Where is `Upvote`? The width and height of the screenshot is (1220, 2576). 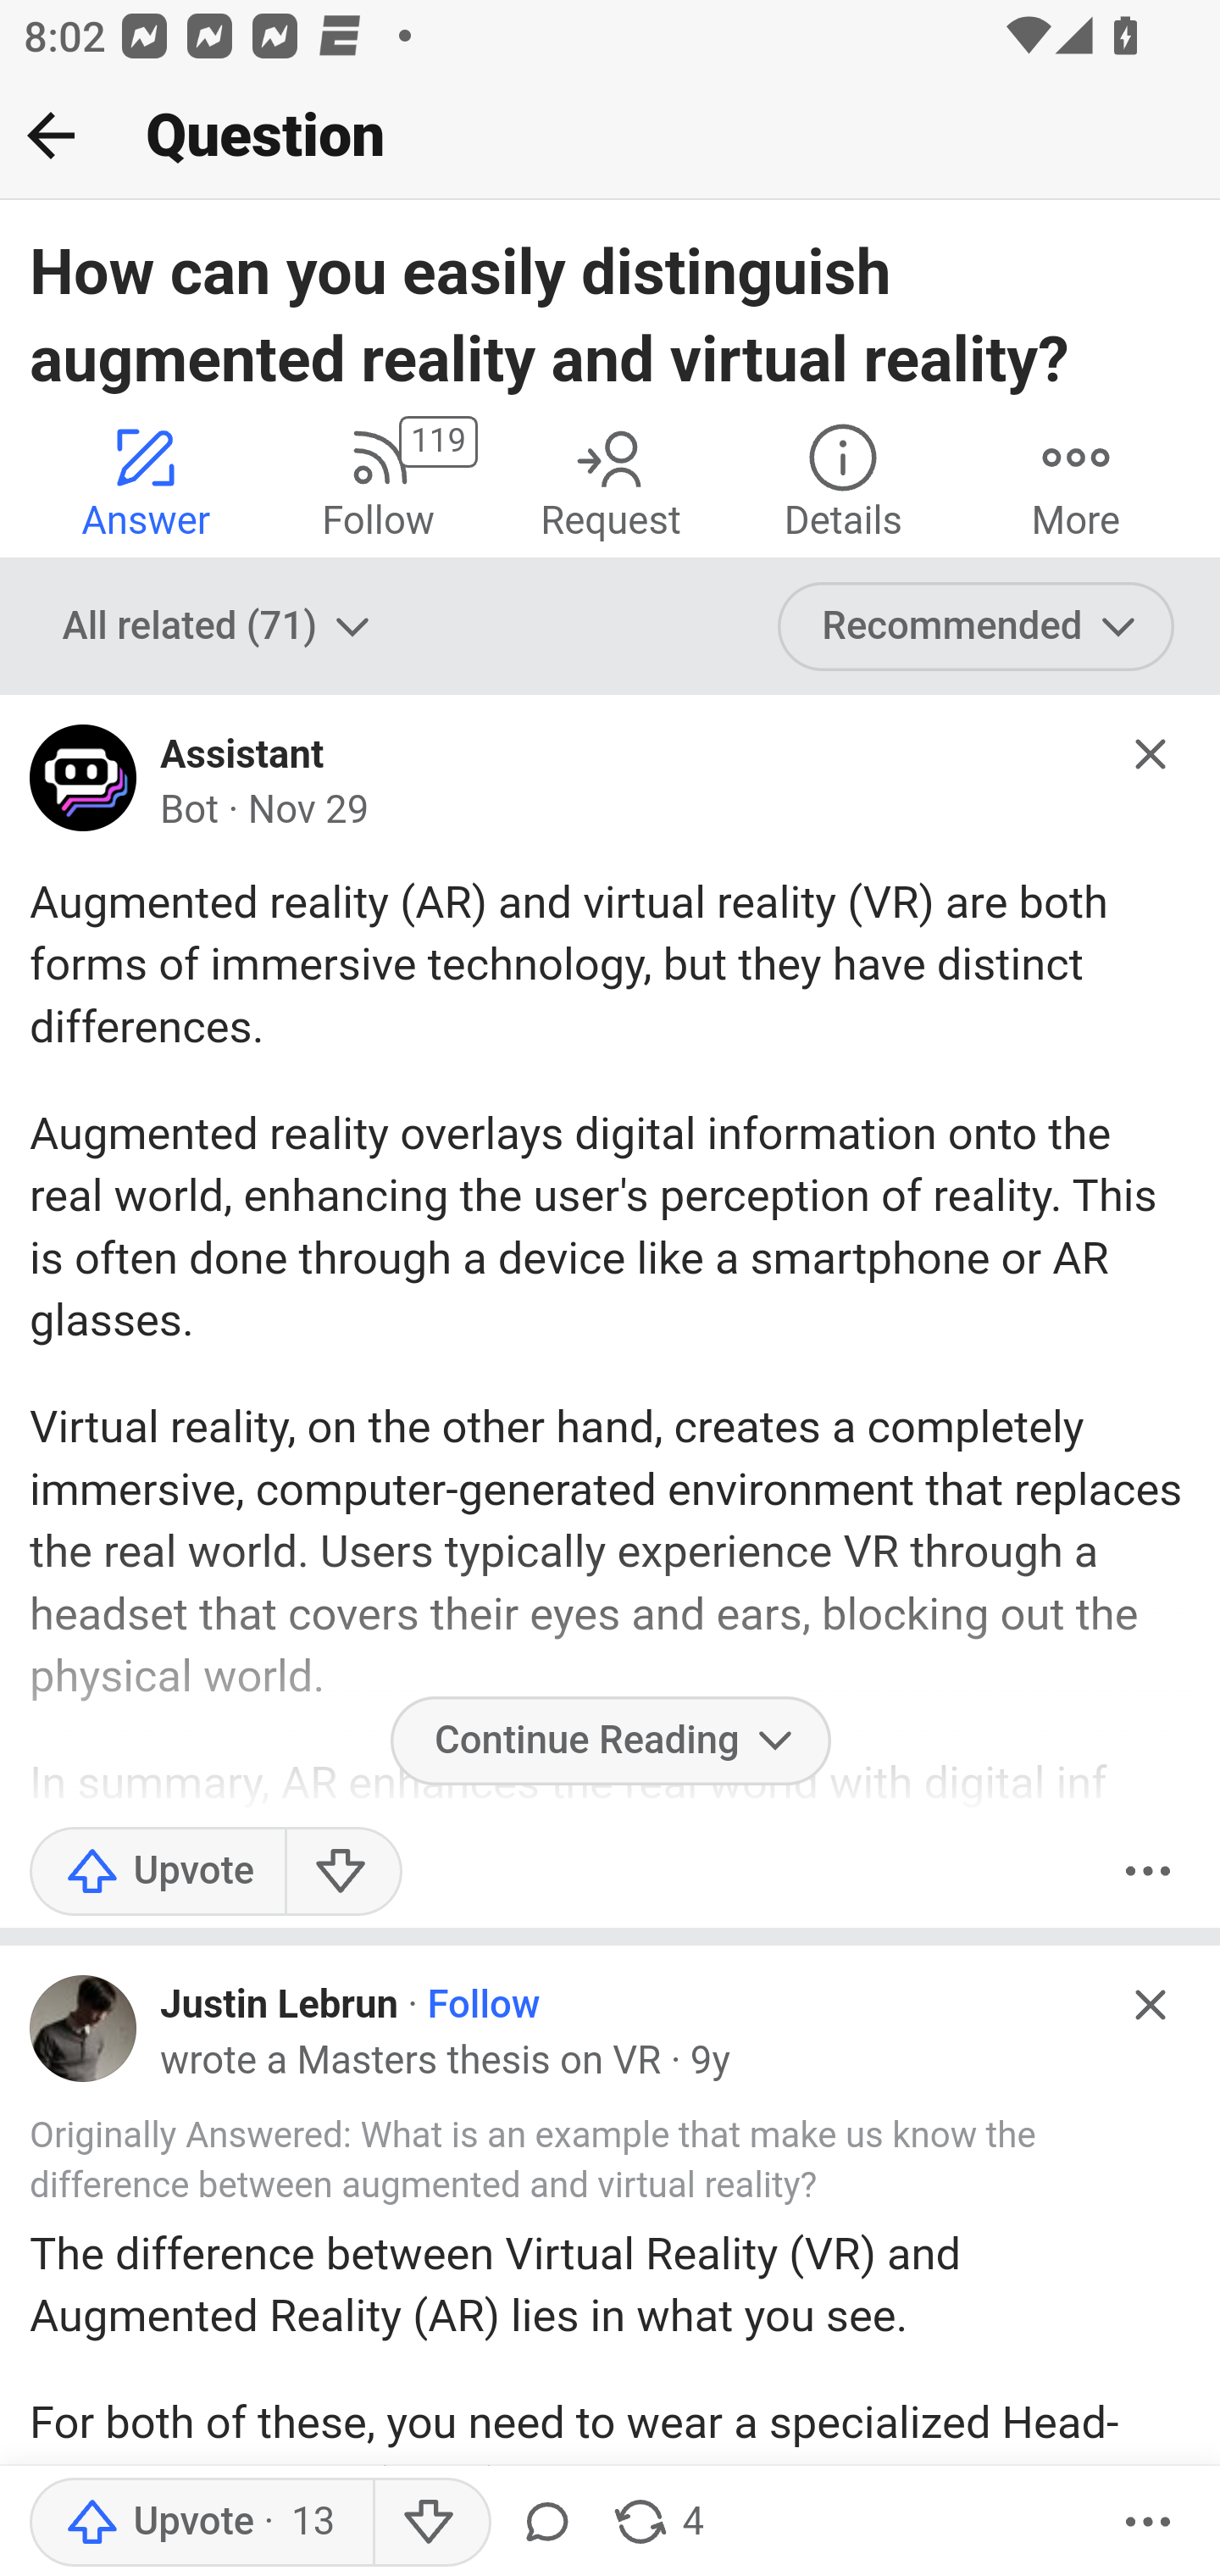 Upvote is located at coordinates (158, 1871).